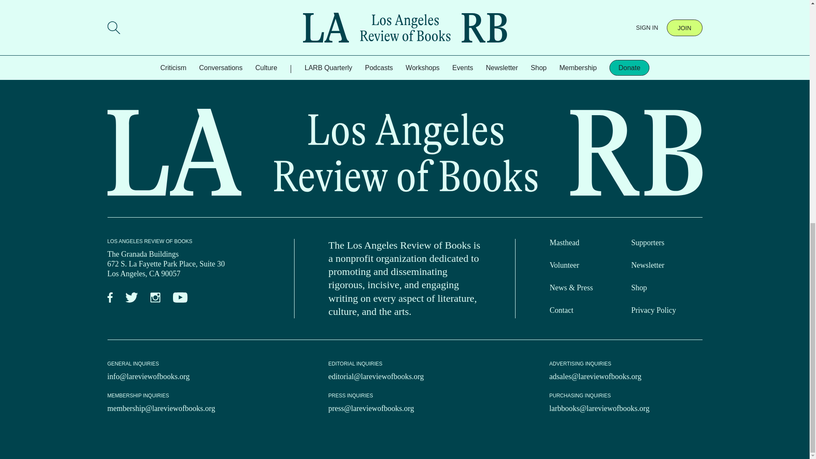  I want to click on Contact, so click(561, 310).